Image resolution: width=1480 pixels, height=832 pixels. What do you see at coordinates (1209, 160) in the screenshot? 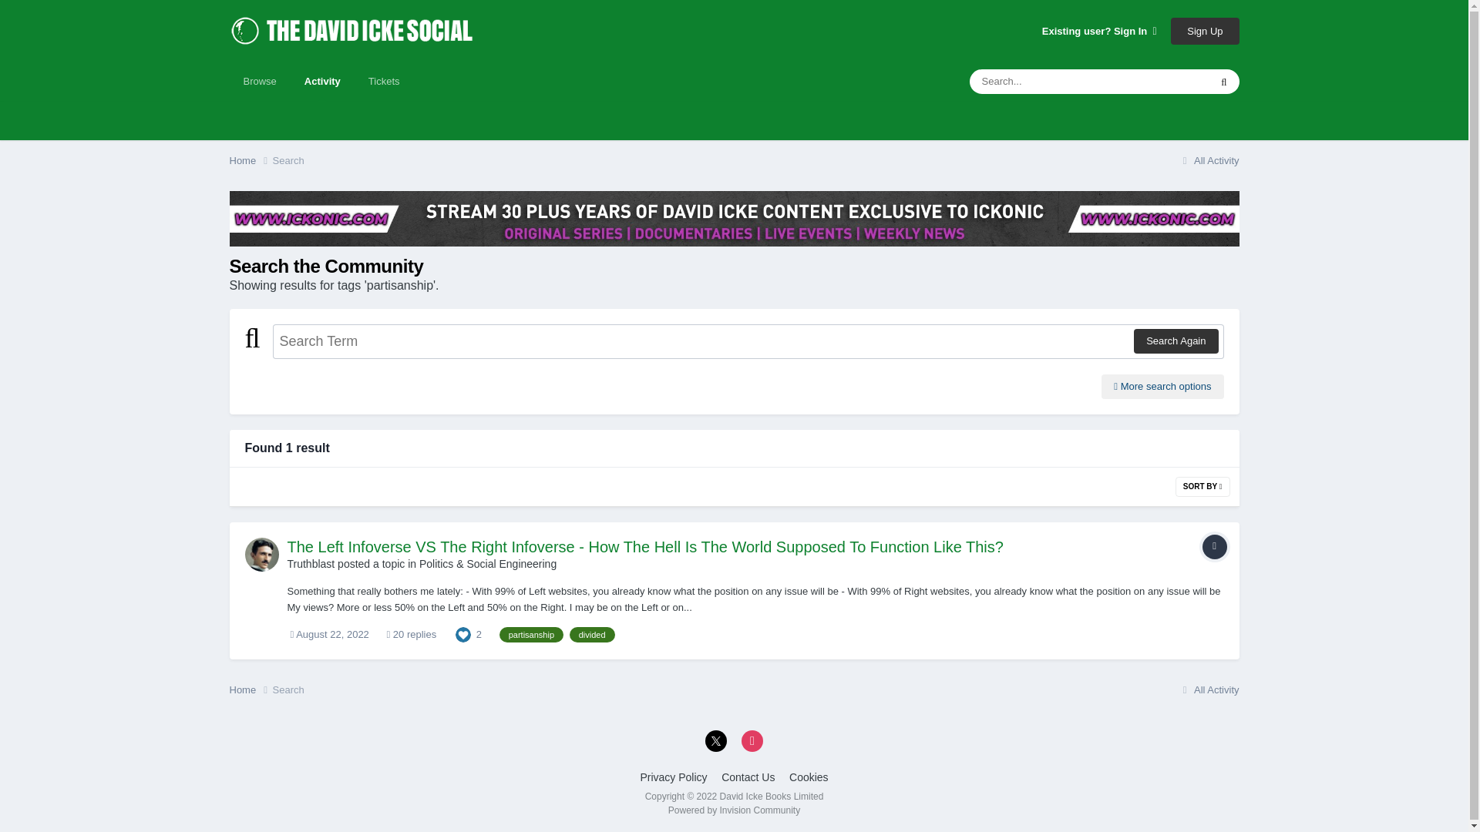
I see `All Activity` at bounding box center [1209, 160].